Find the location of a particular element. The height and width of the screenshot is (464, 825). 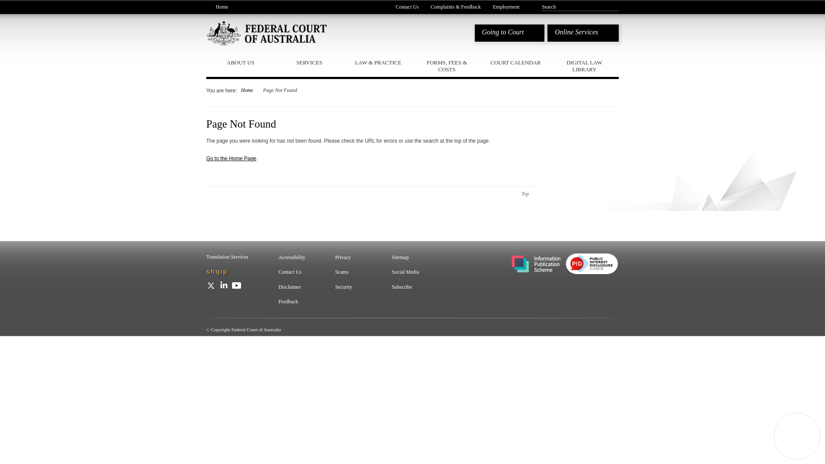

Online Services is located at coordinates (583, 33).